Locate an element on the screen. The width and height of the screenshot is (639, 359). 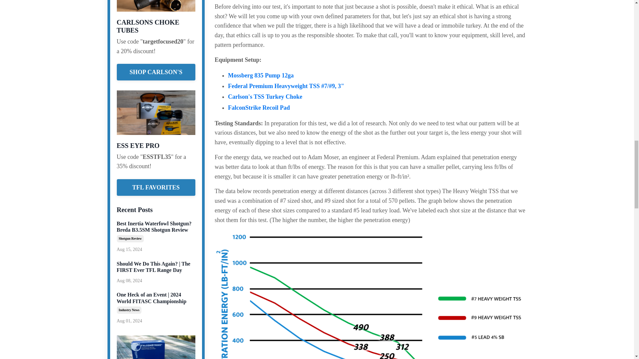
Industry News is located at coordinates (128, 310).